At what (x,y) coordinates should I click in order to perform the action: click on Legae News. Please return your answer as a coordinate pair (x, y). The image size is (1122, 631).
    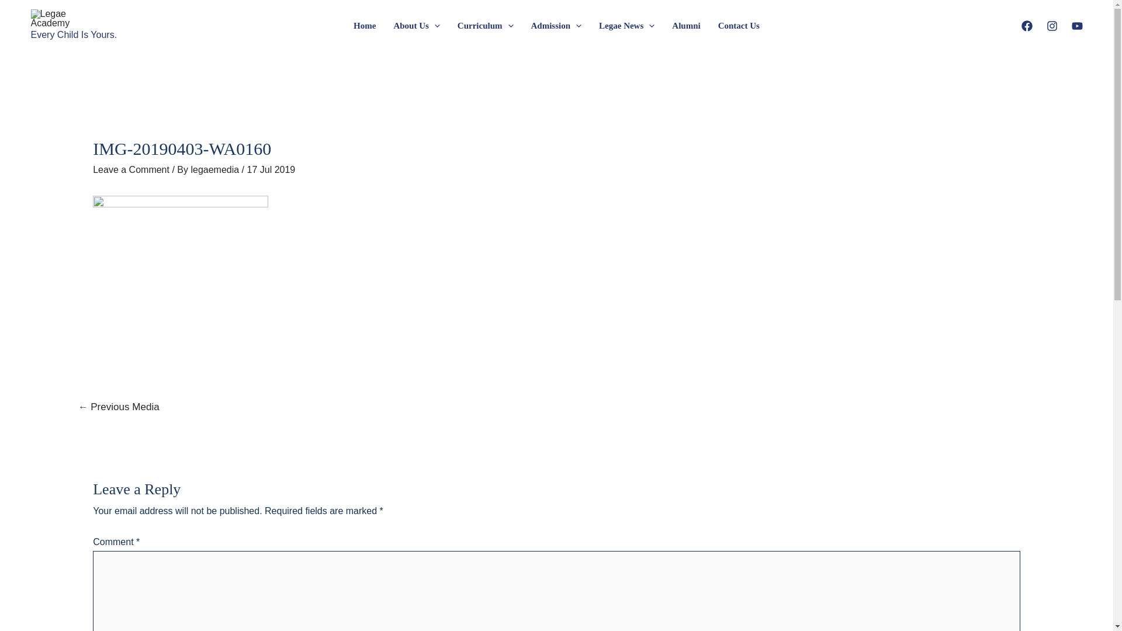
    Looking at the image, I should click on (626, 26).